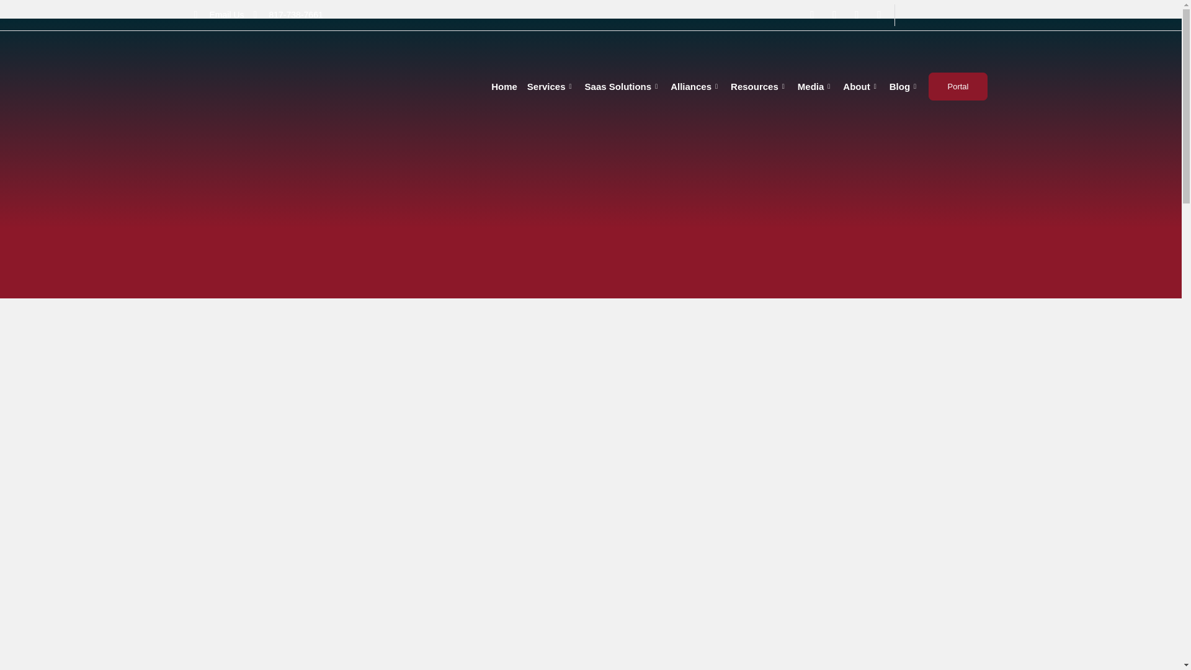 This screenshot has height=670, width=1191. Describe the element at coordinates (288, 14) in the screenshot. I see `817-738-7661` at that location.